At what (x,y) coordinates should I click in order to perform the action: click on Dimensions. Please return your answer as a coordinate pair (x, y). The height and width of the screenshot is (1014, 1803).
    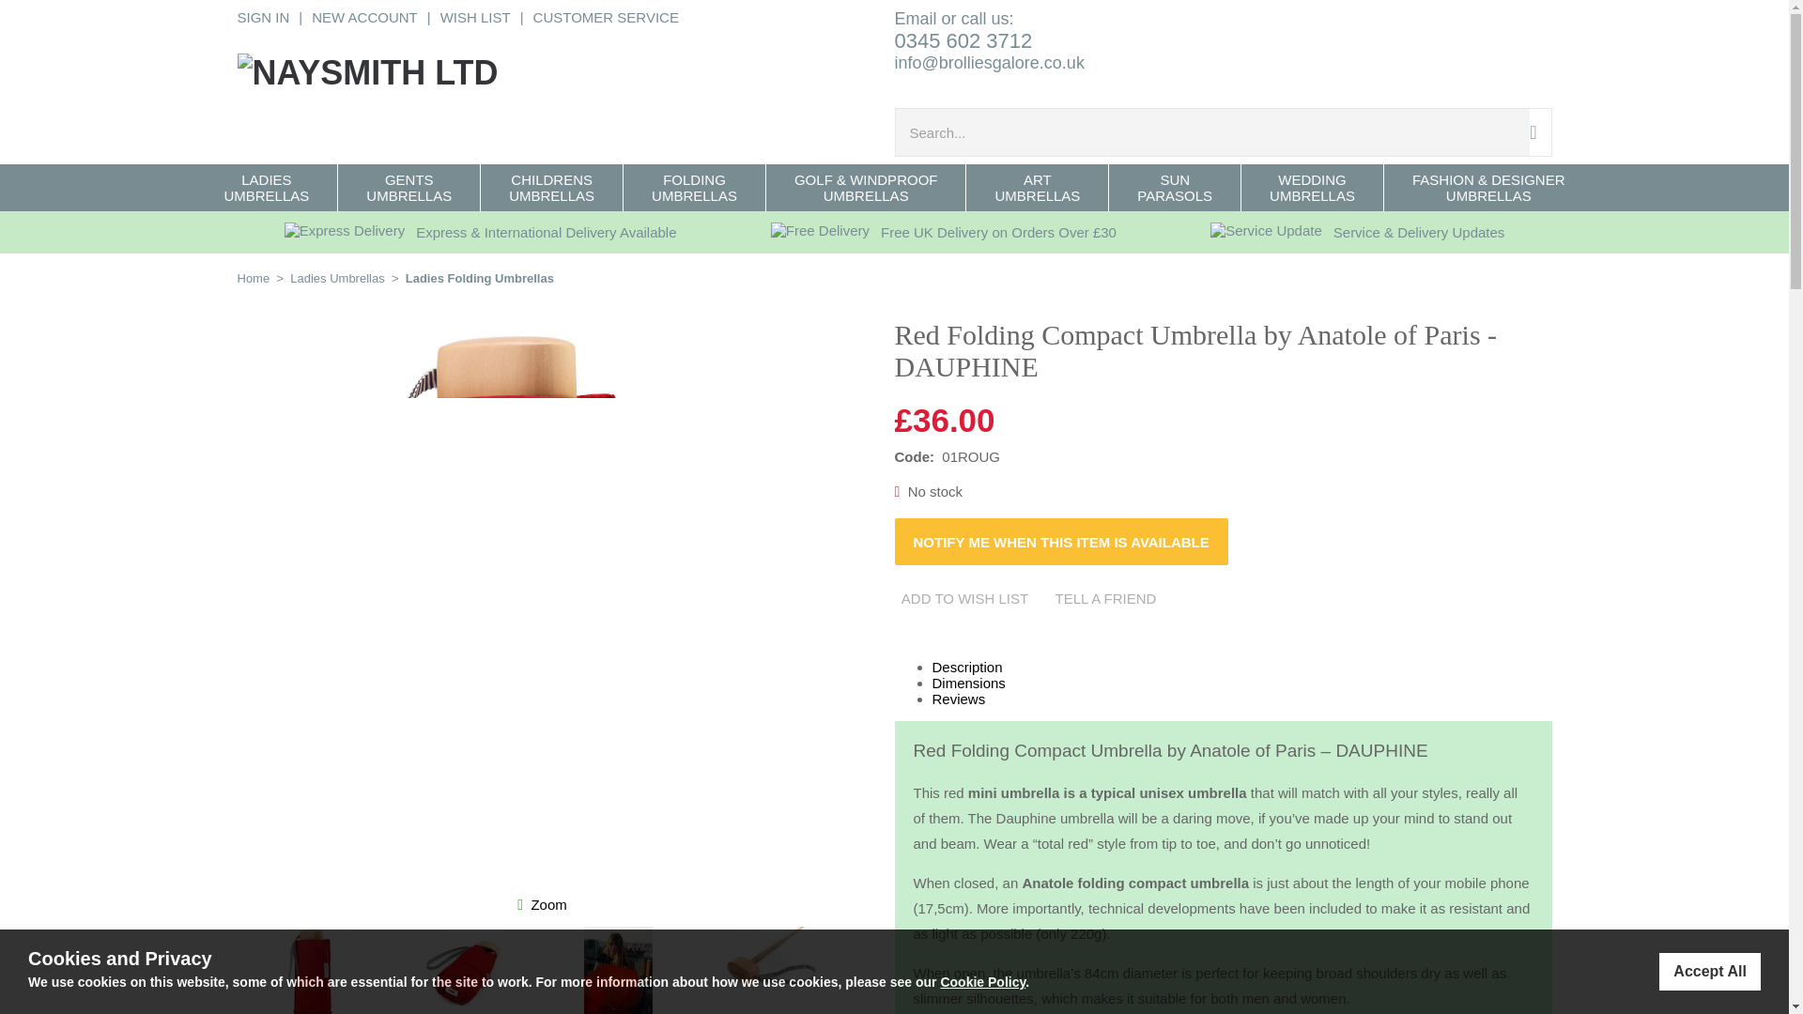
    Looking at the image, I should click on (967, 683).